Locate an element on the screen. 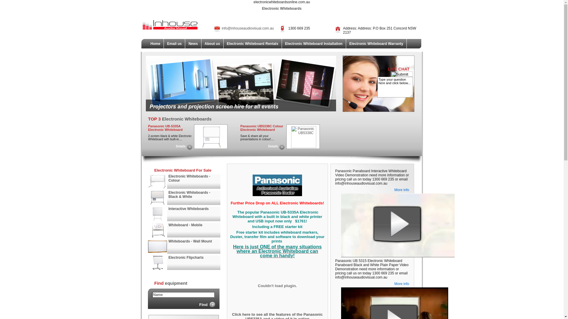  About us is located at coordinates (212, 44).